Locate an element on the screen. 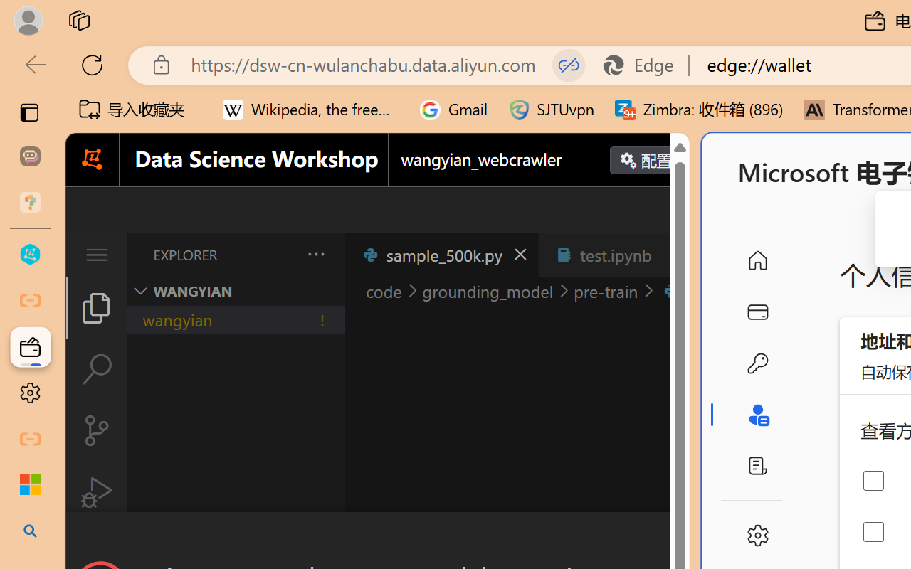  test.ipynb is located at coordinates (615, 255).